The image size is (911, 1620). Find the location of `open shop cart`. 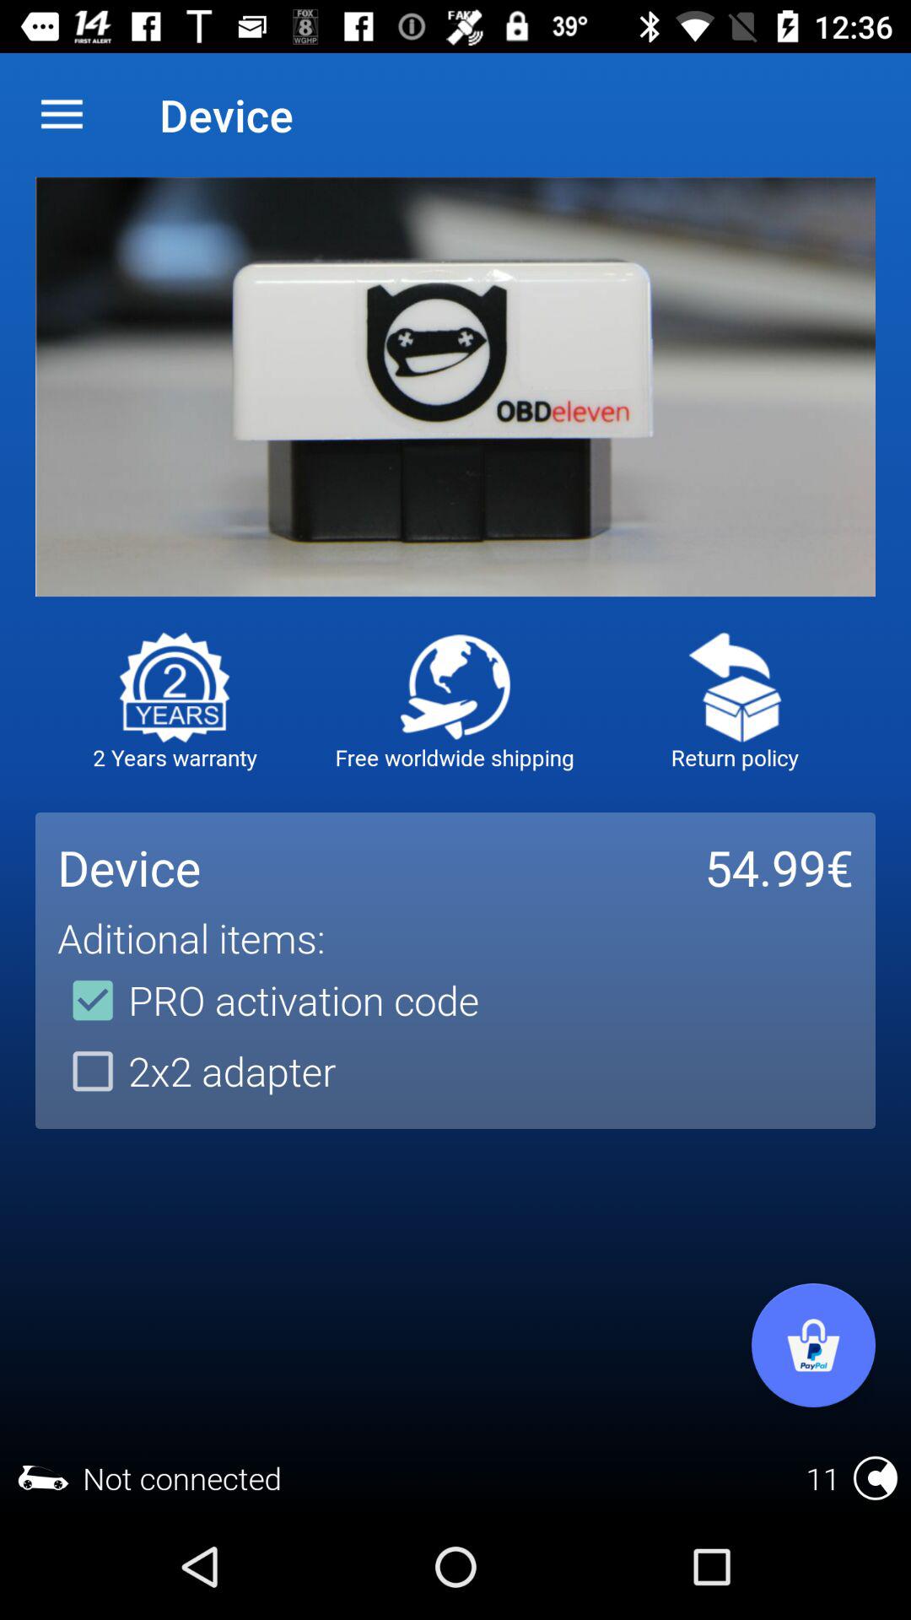

open shop cart is located at coordinates (813, 1345).